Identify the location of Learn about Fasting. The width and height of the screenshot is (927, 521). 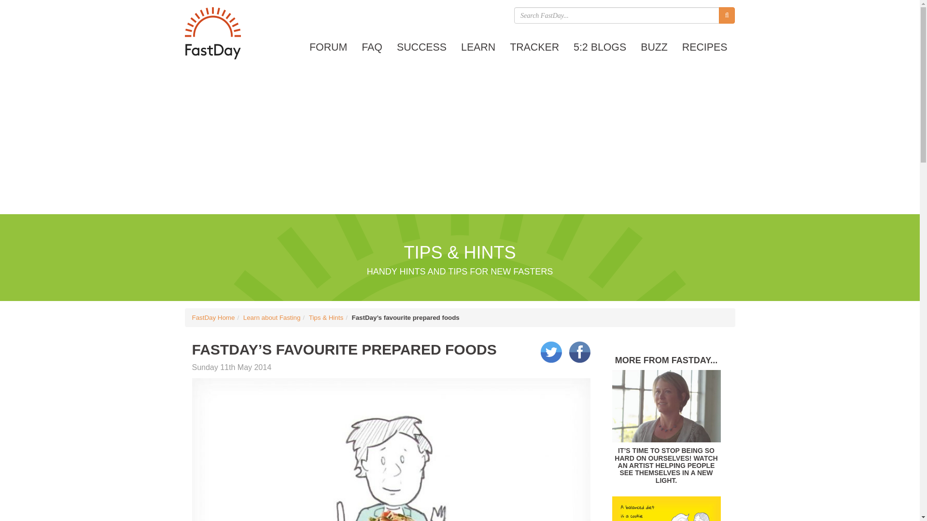
(271, 317).